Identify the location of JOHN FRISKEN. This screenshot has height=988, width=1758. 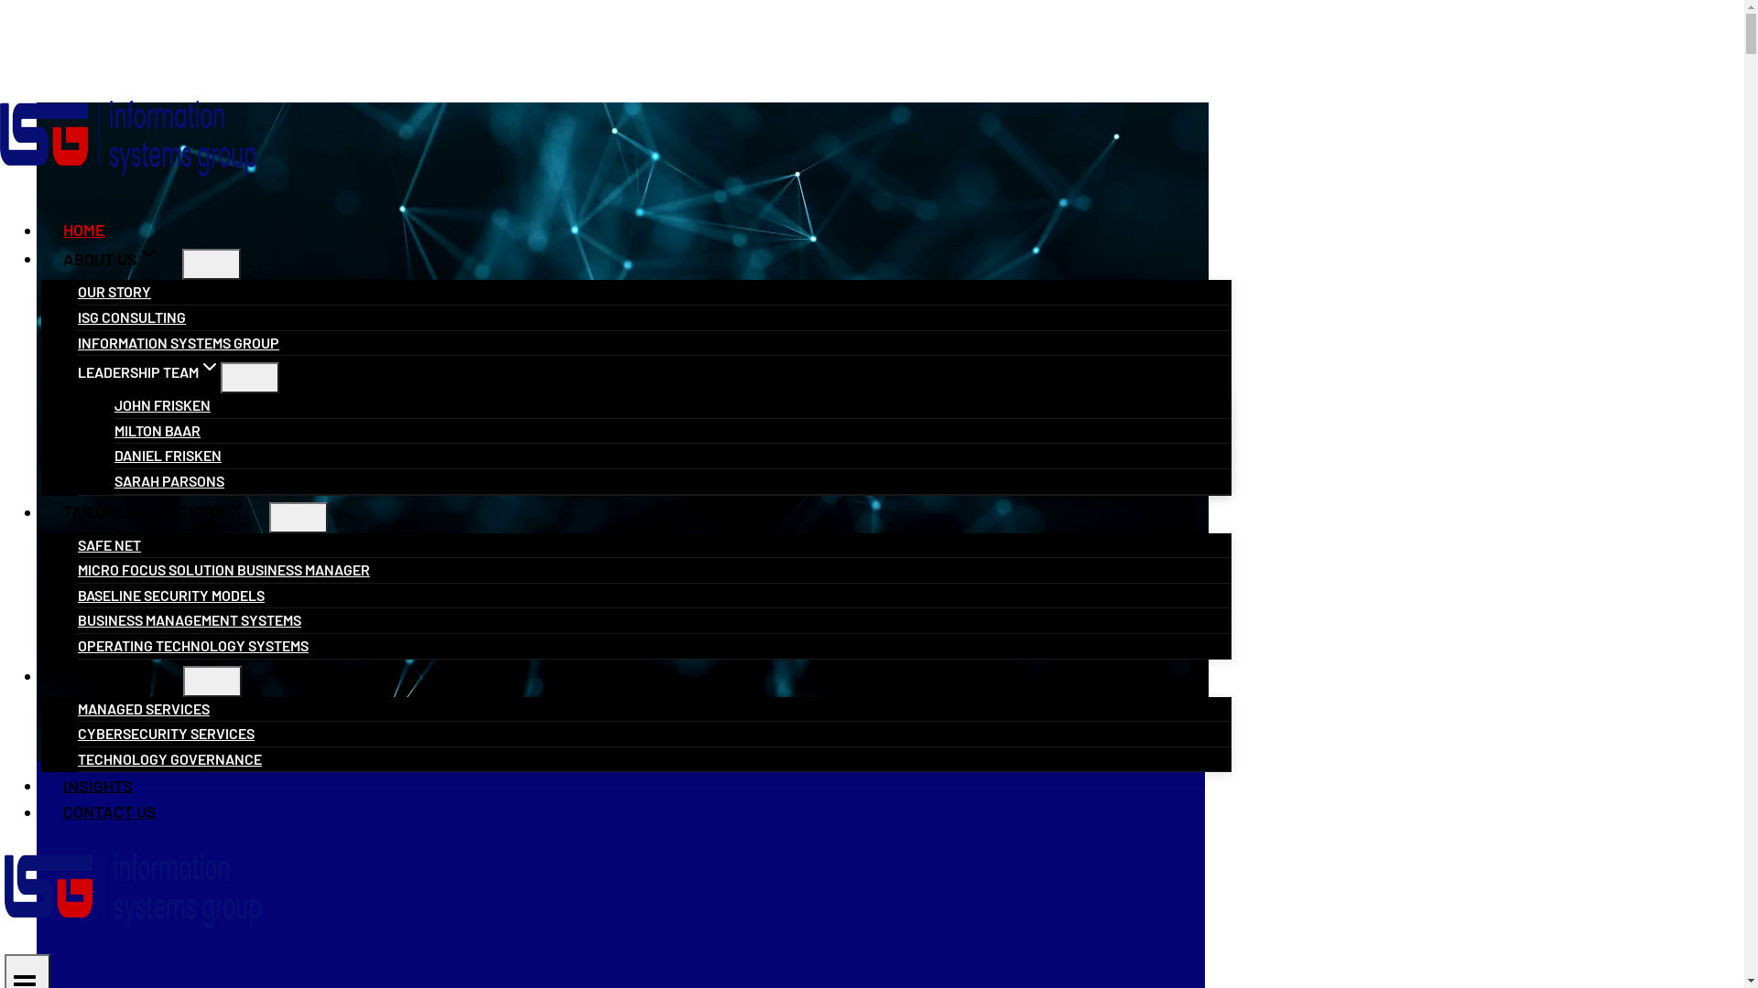
(163, 404).